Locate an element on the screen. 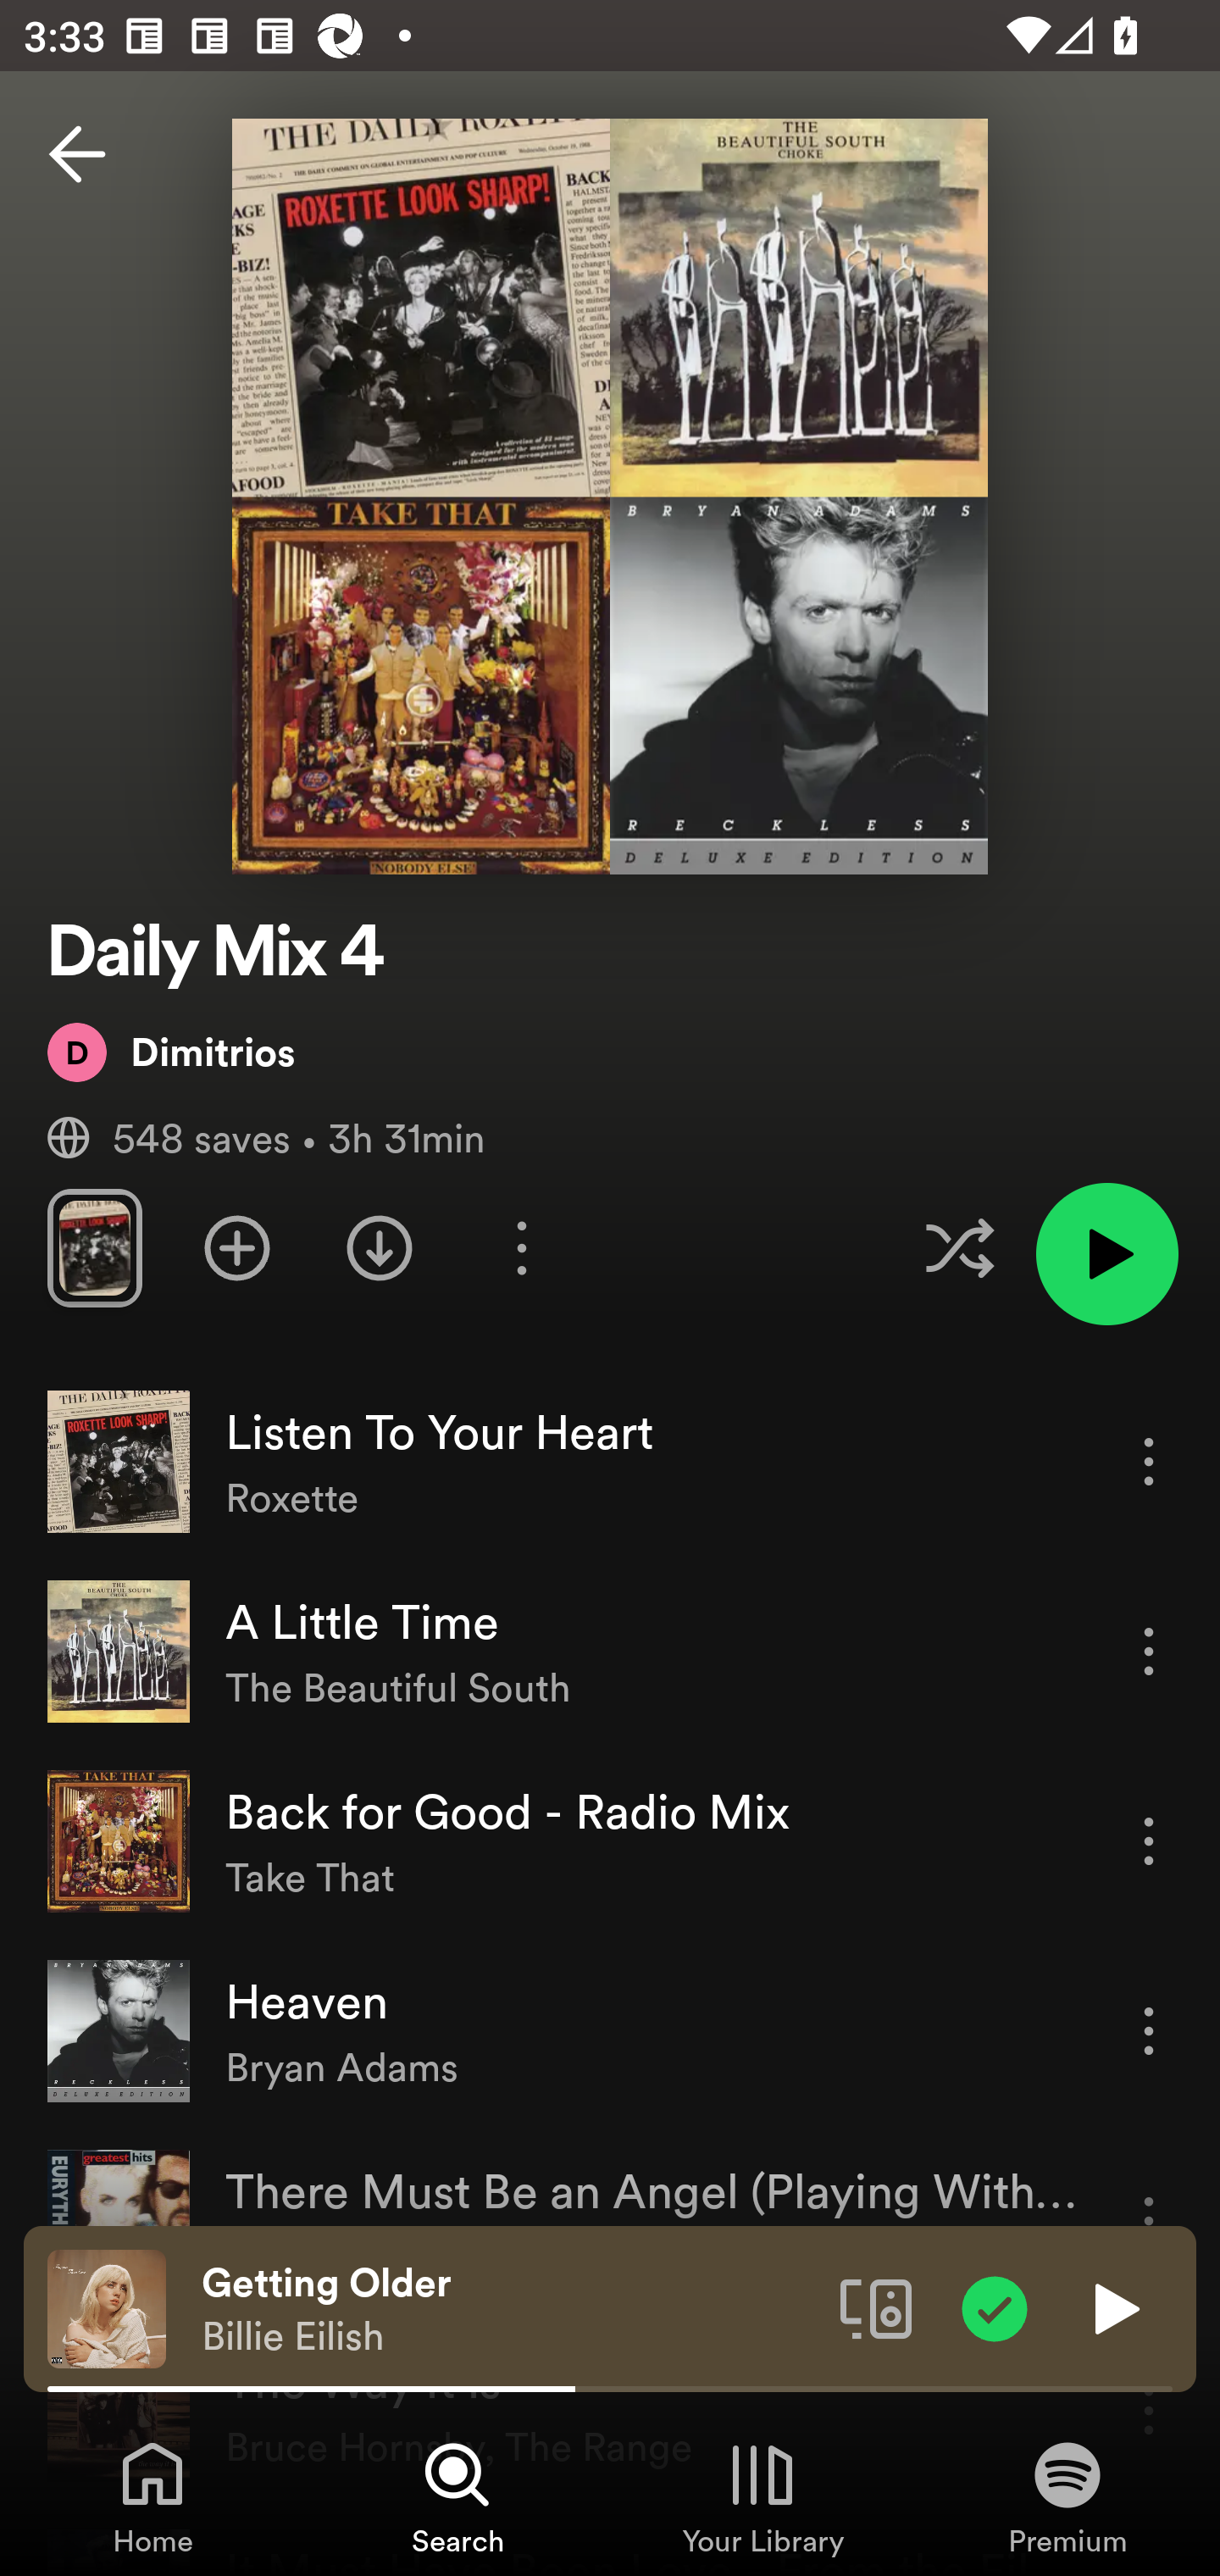  Add playlist to Your Library is located at coordinates (237, 1247).